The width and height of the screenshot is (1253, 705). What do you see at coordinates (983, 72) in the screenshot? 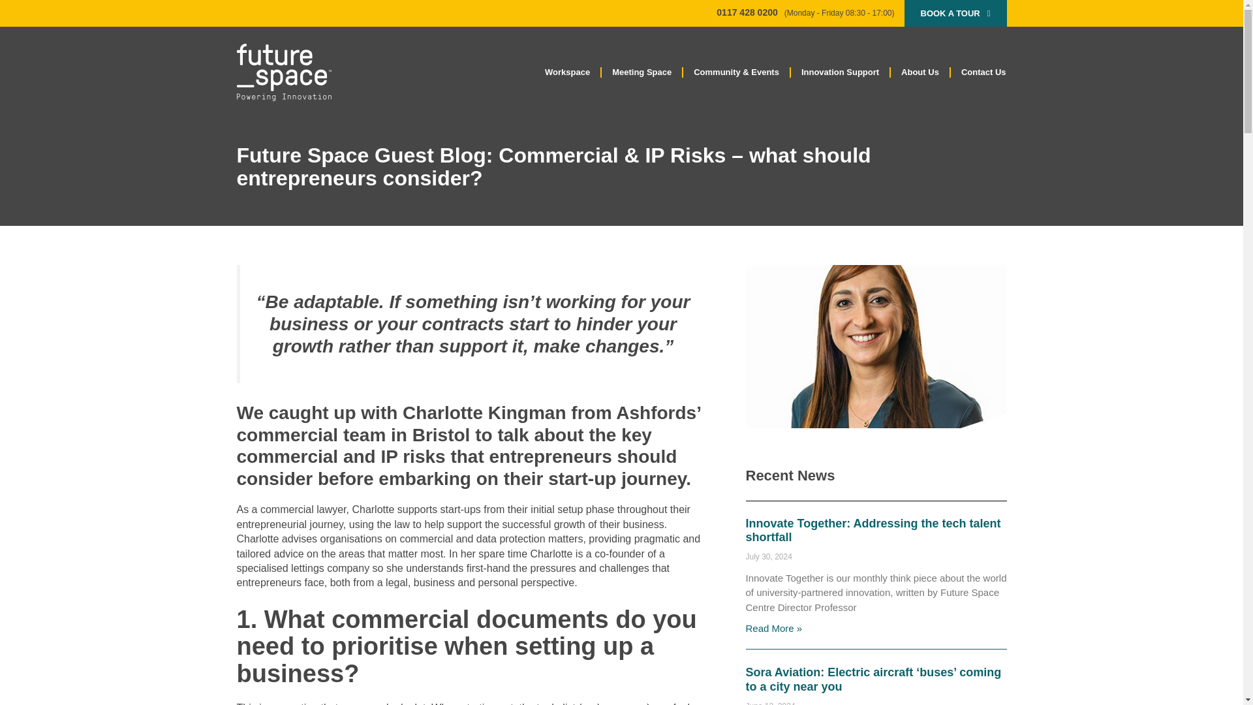
I see `Contact Us` at bounding box center [983, 72].